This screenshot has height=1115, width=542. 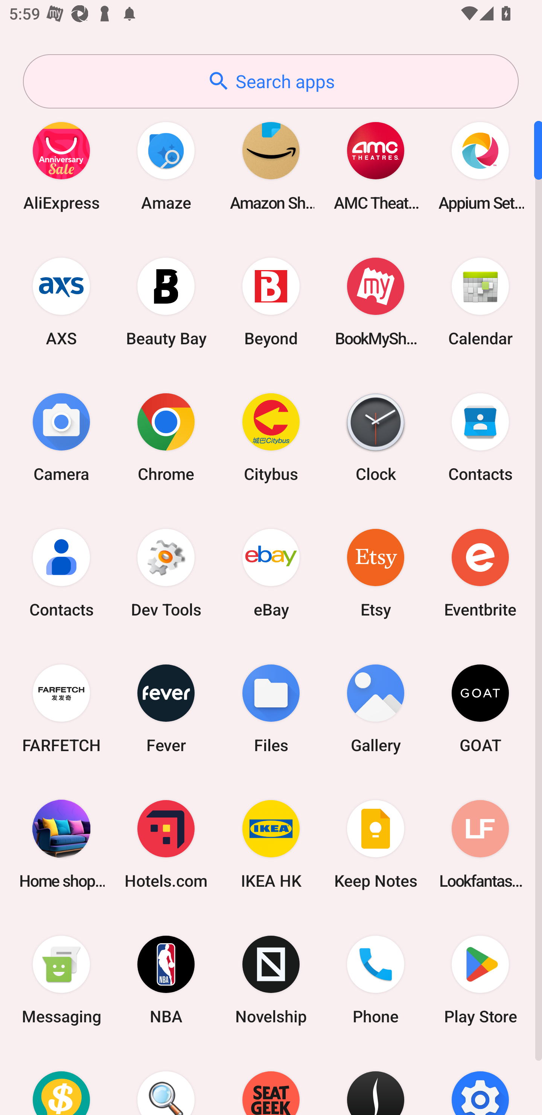 I want to click on Amaze, so click(x=166, y=166).